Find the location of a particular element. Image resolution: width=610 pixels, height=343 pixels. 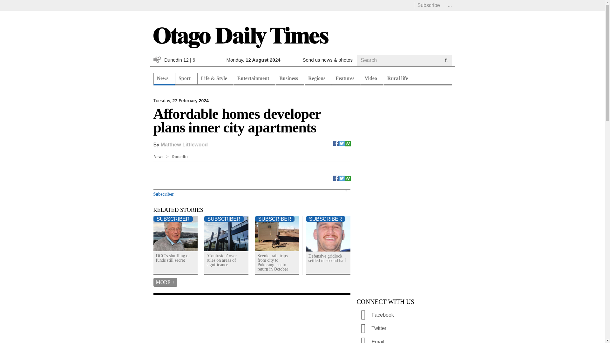

Twitter is located at coordinates (342, 178).